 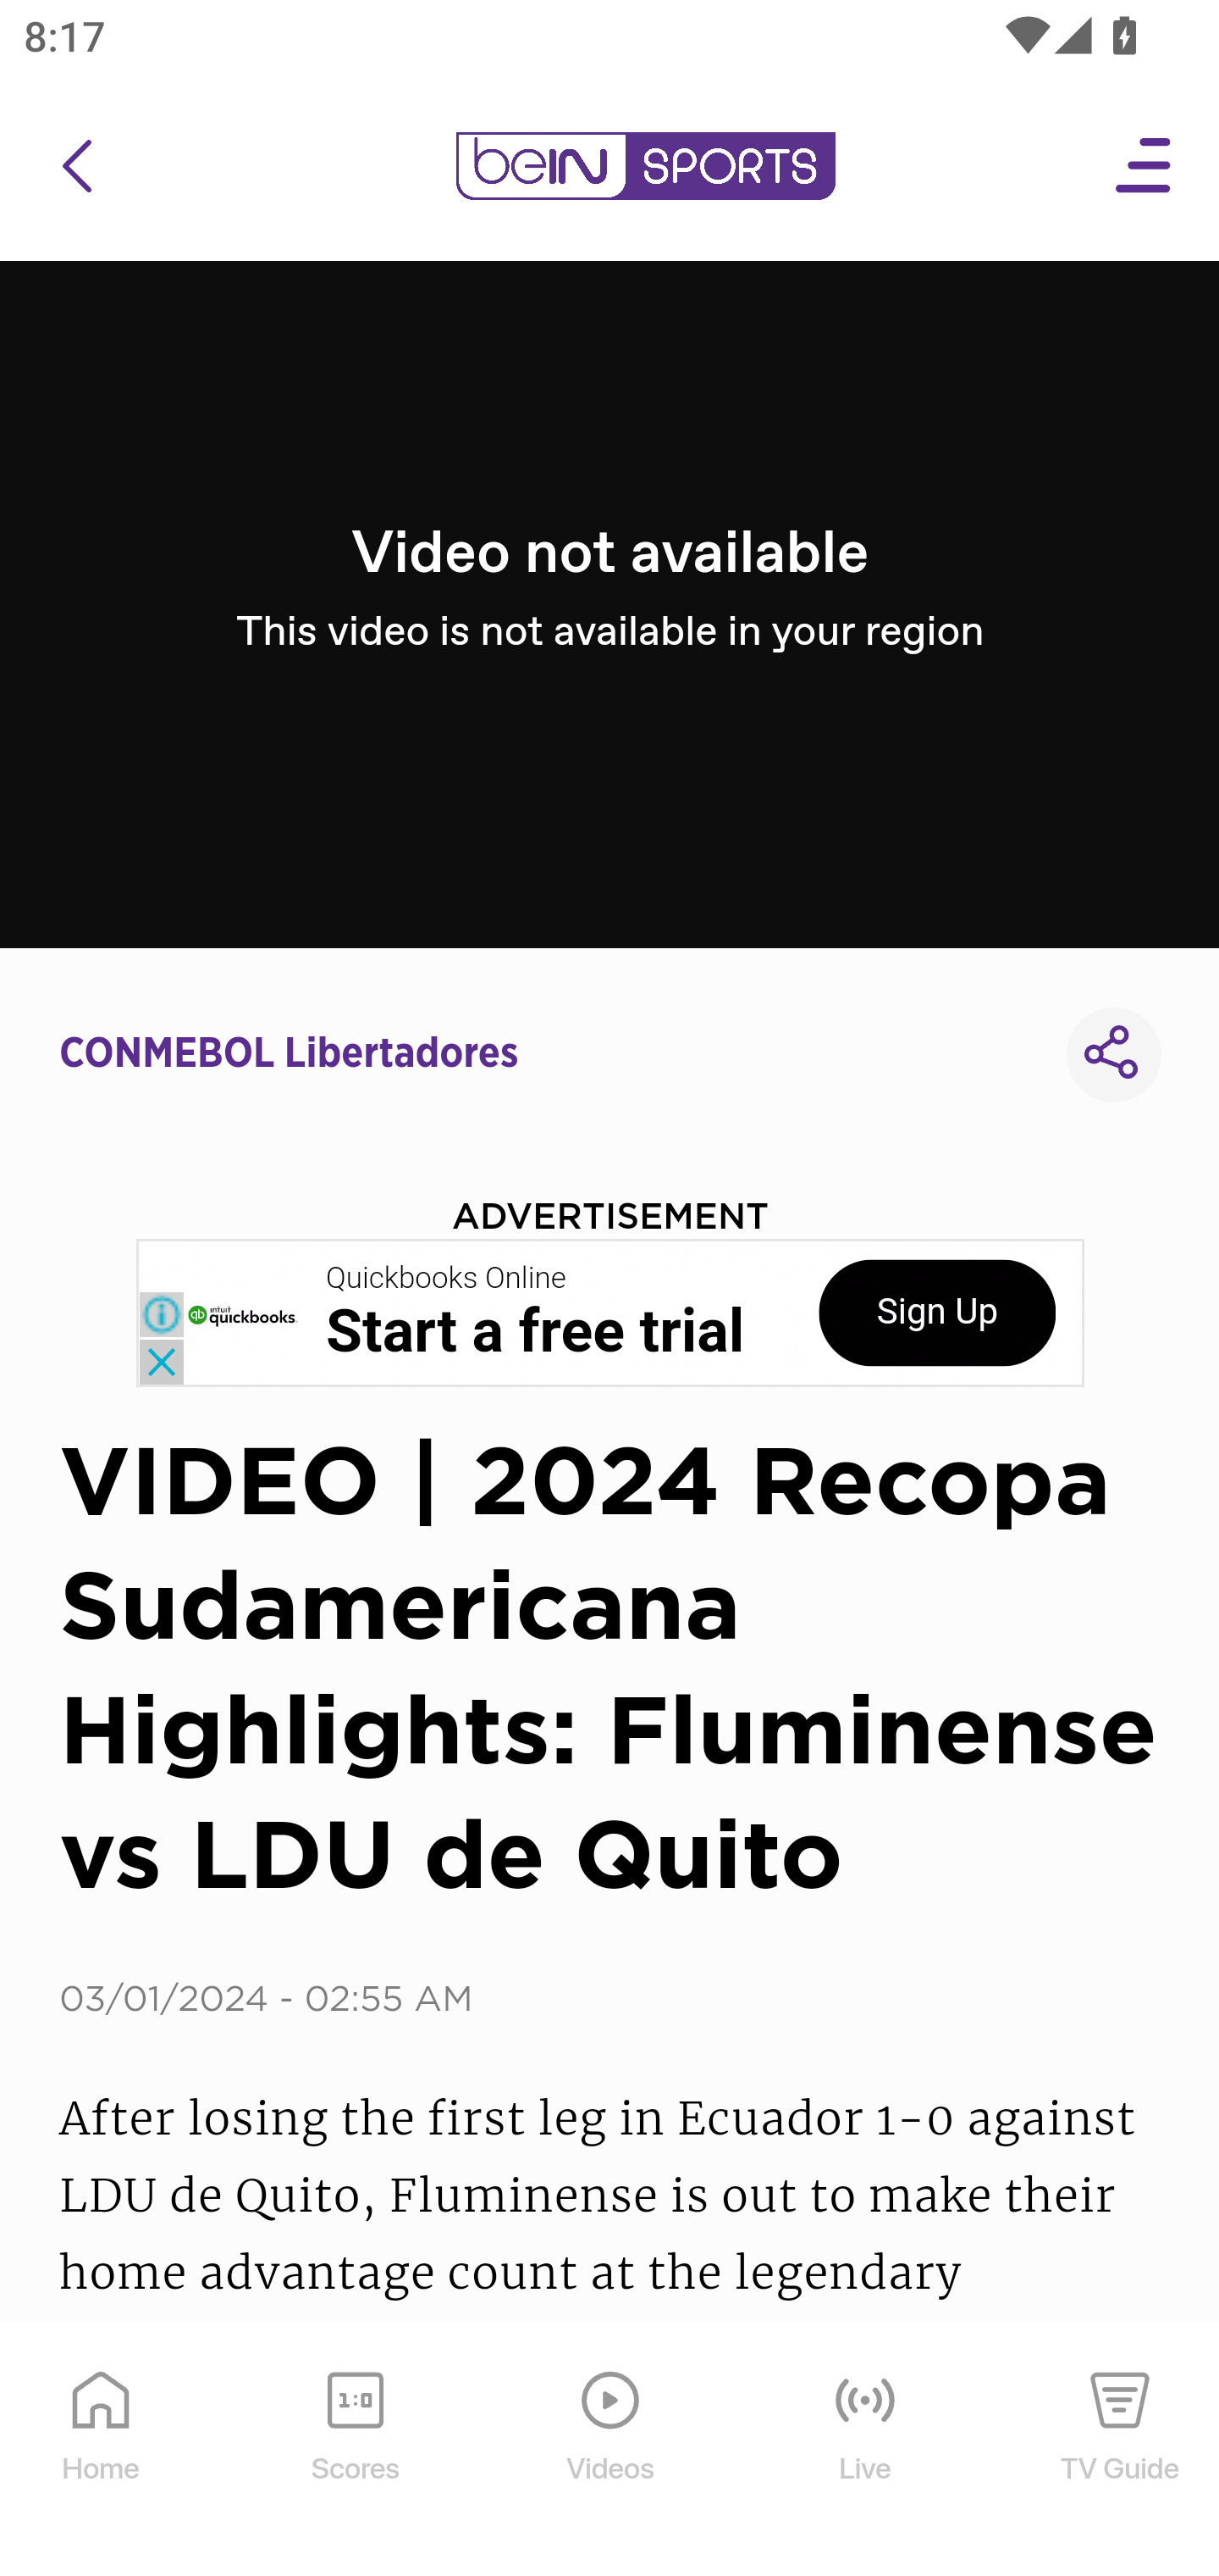 What do you see at coordinates (645, 166) in the screenshot?
I see `en-us?platform=mobile_android bein logo` at bounding box center [645, 166].